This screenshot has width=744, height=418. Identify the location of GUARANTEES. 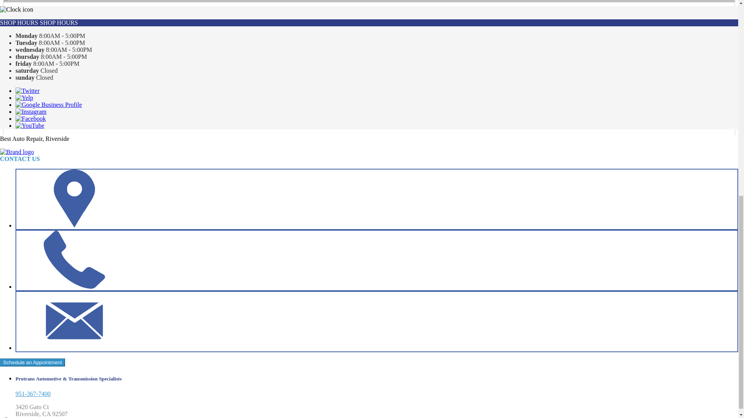
(52, 137).